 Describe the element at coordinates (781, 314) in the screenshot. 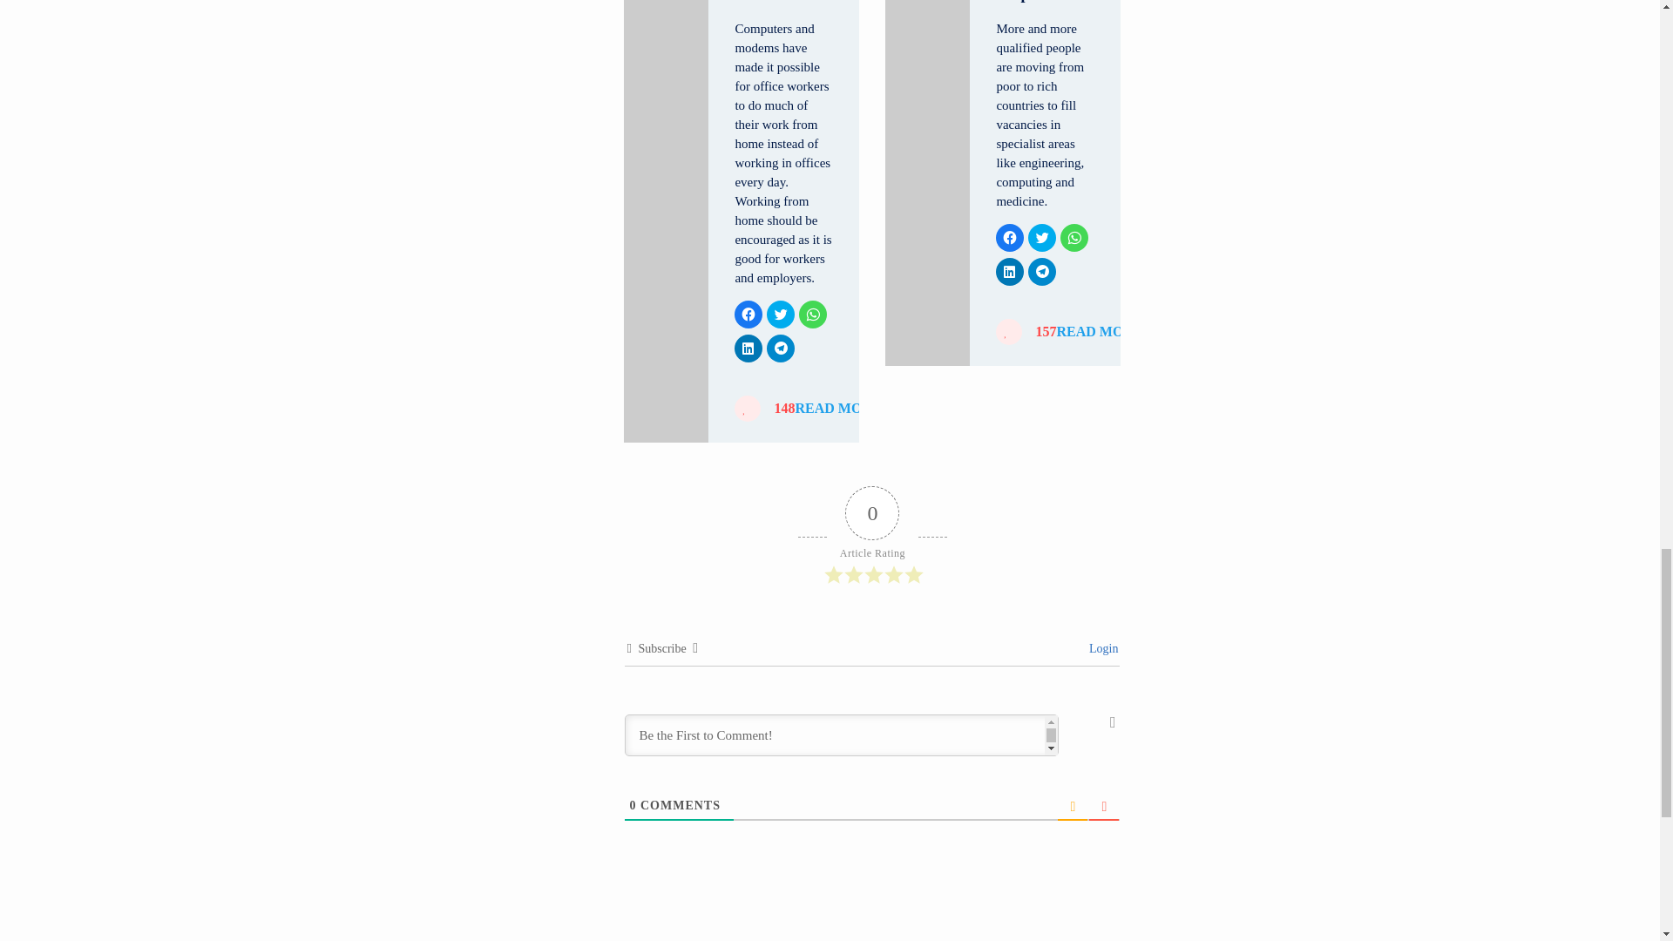

I see `Click to share on Twitter` at that location.